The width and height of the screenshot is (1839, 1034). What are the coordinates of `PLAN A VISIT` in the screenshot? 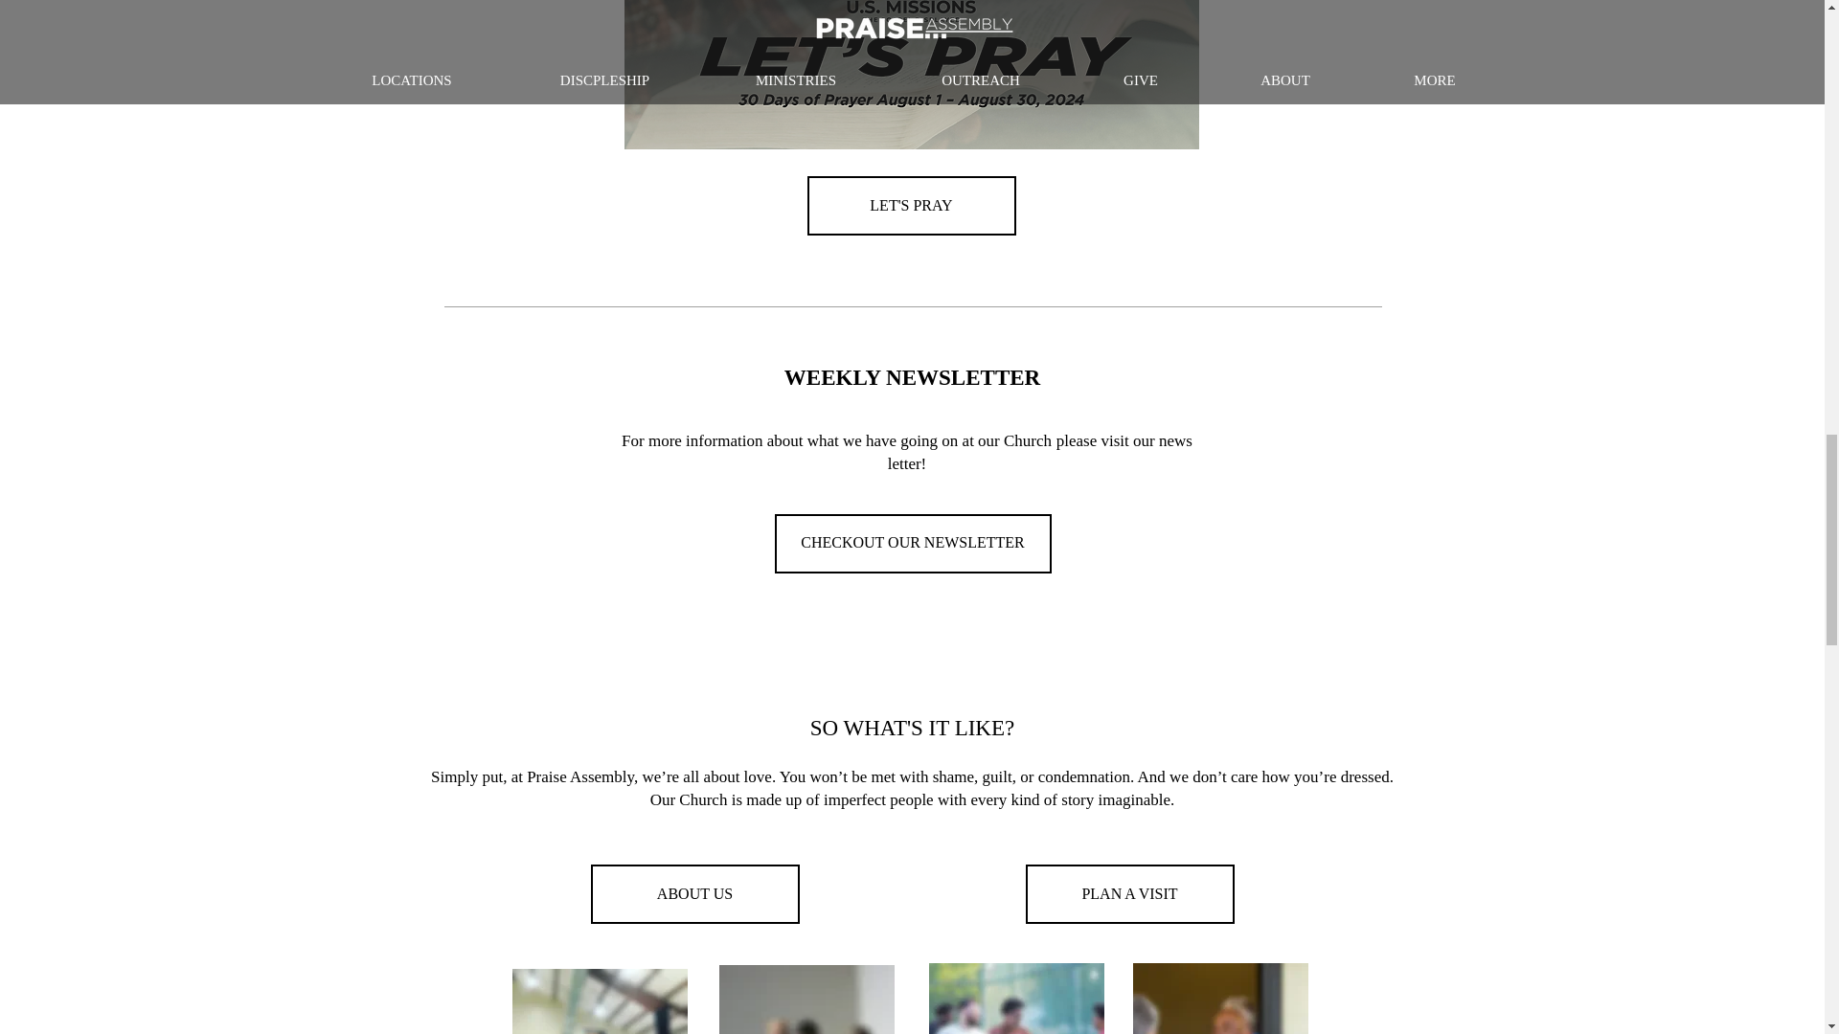 It's located at (1128, 894).